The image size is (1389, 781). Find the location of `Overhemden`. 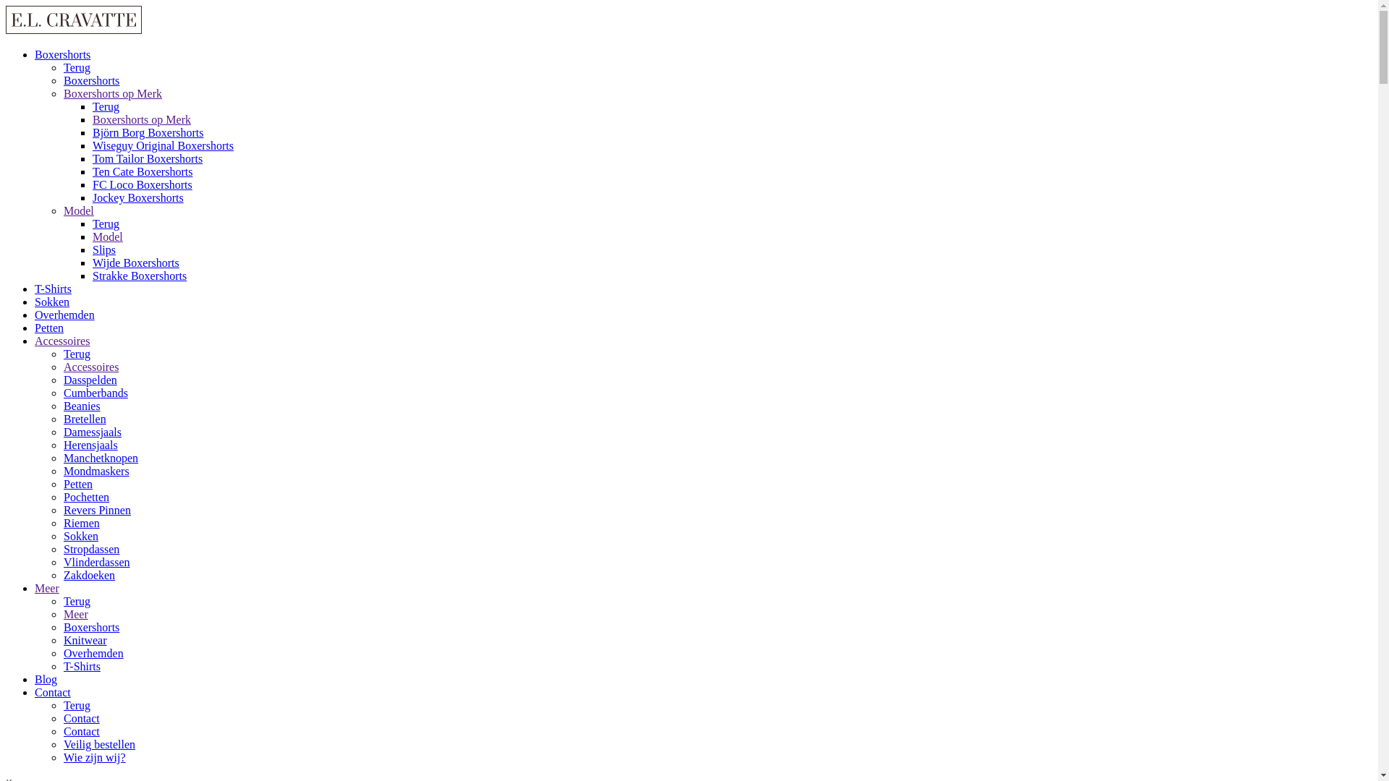

Overhemden is located at coordinates (94, 654).